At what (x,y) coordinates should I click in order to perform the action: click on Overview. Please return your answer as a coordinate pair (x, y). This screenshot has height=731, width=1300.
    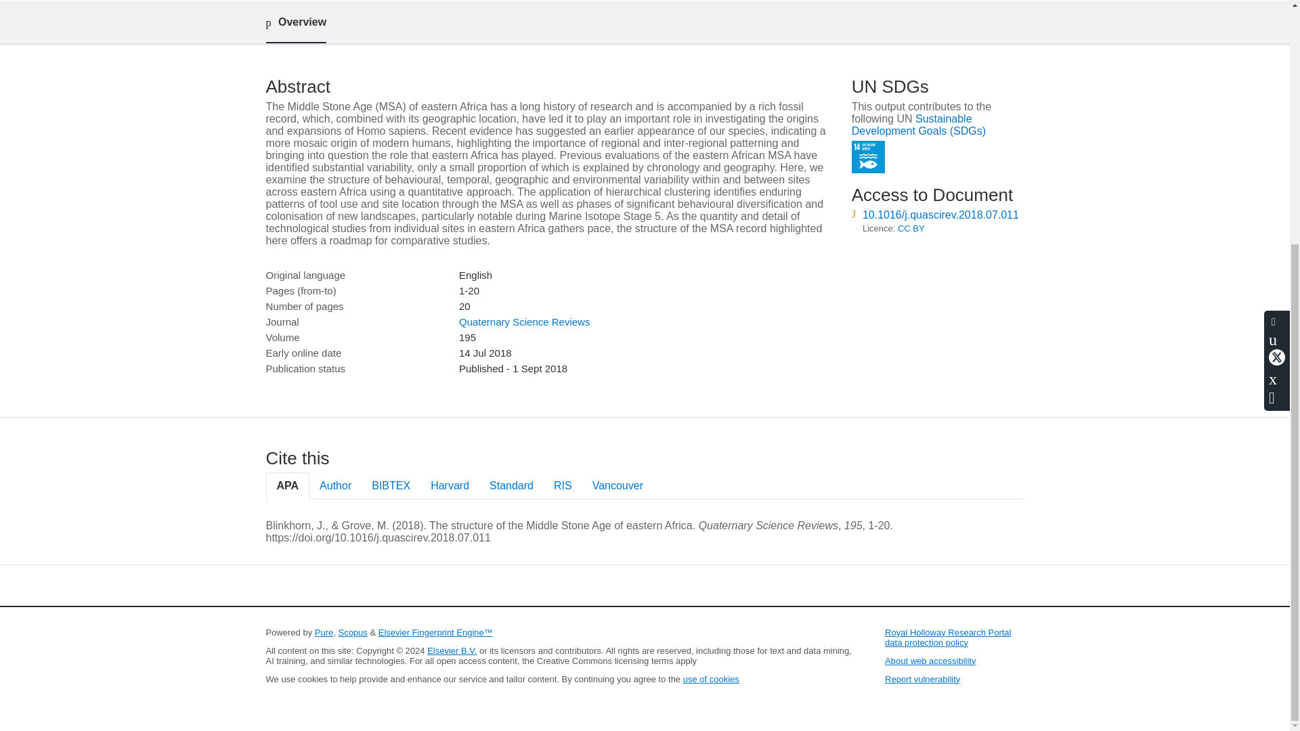
    Looking at the image, I should click on (295, 23).